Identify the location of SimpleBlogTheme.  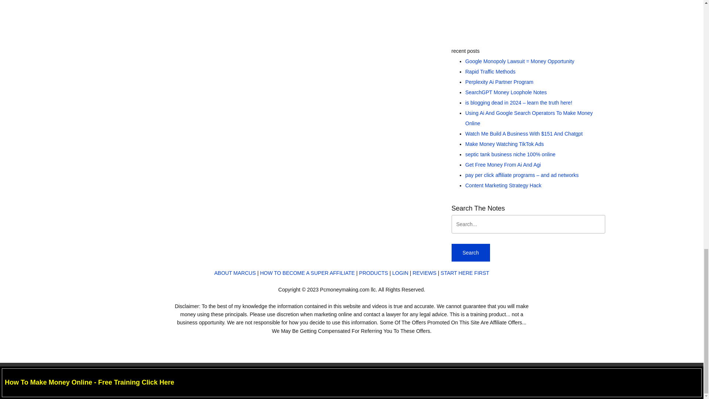
(377, 381).